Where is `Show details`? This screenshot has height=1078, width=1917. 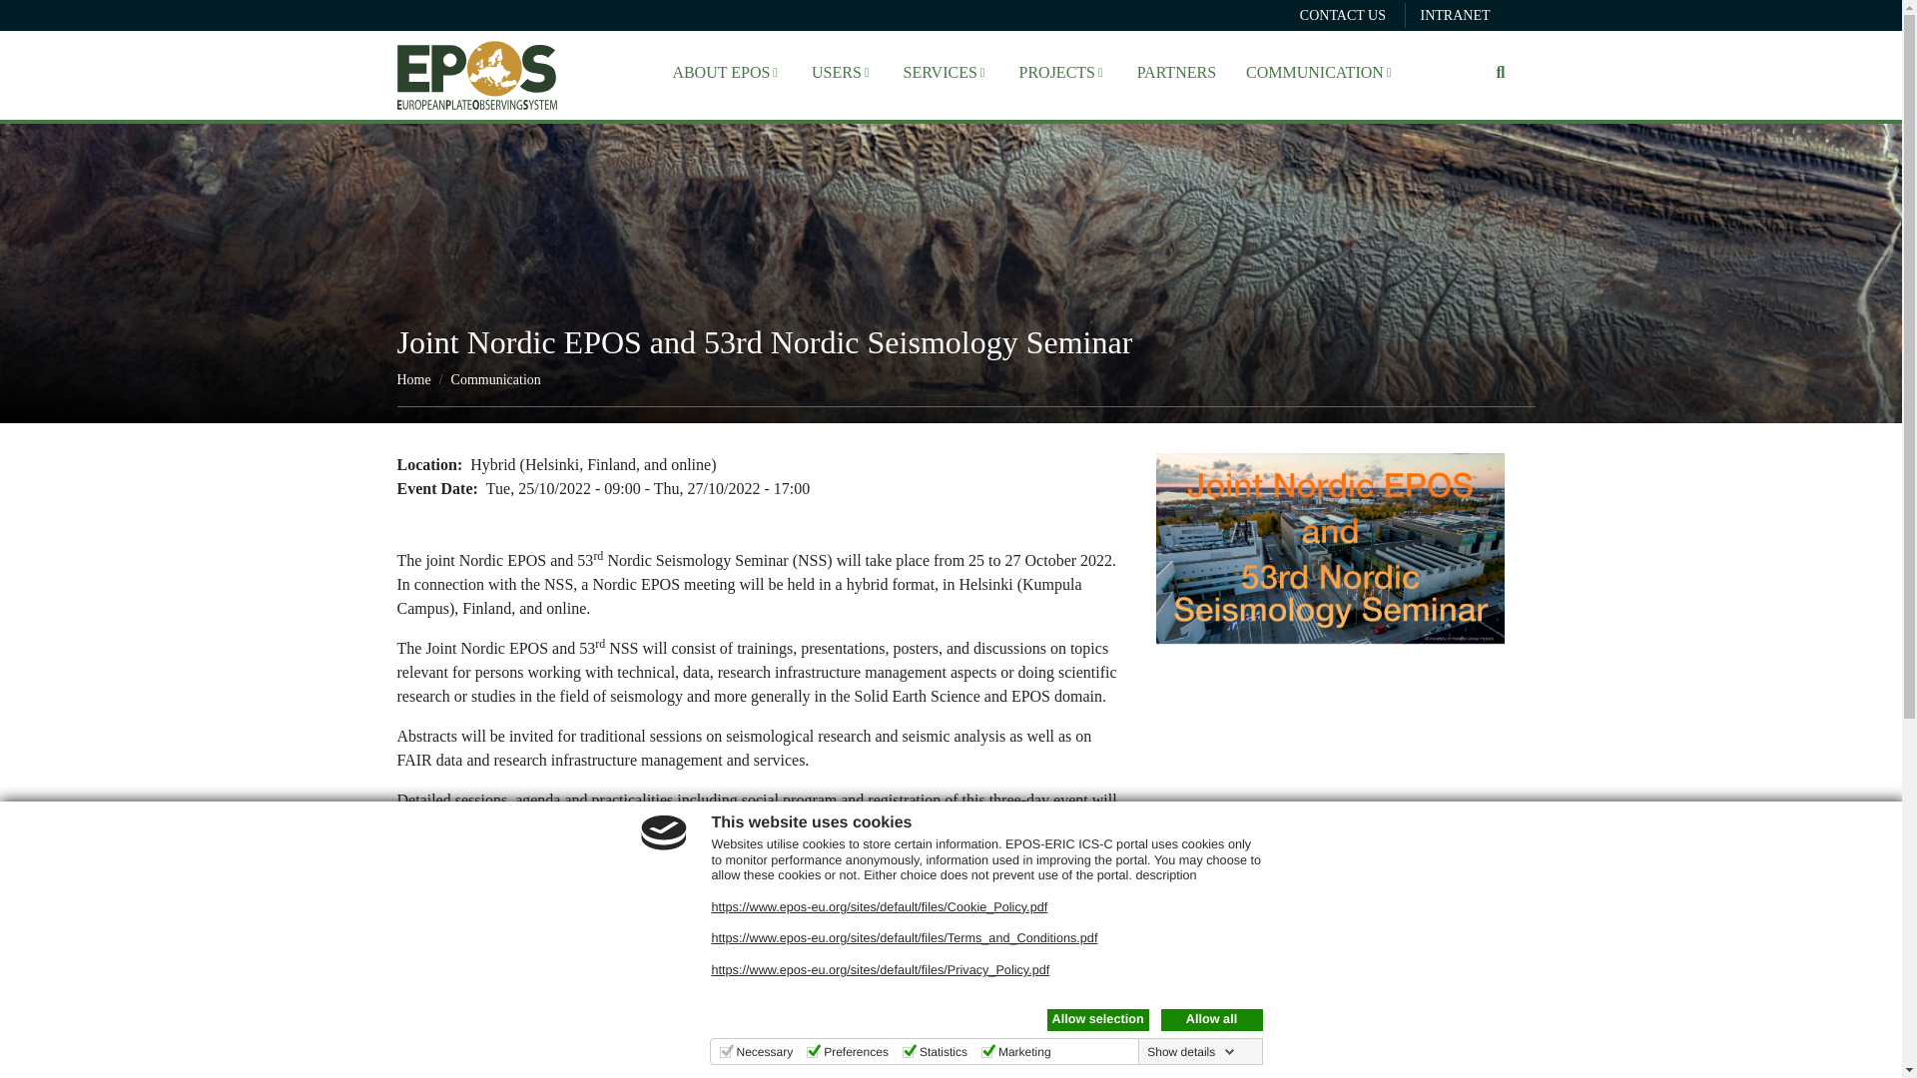
Show details is located at coordinates (1190, 1052).